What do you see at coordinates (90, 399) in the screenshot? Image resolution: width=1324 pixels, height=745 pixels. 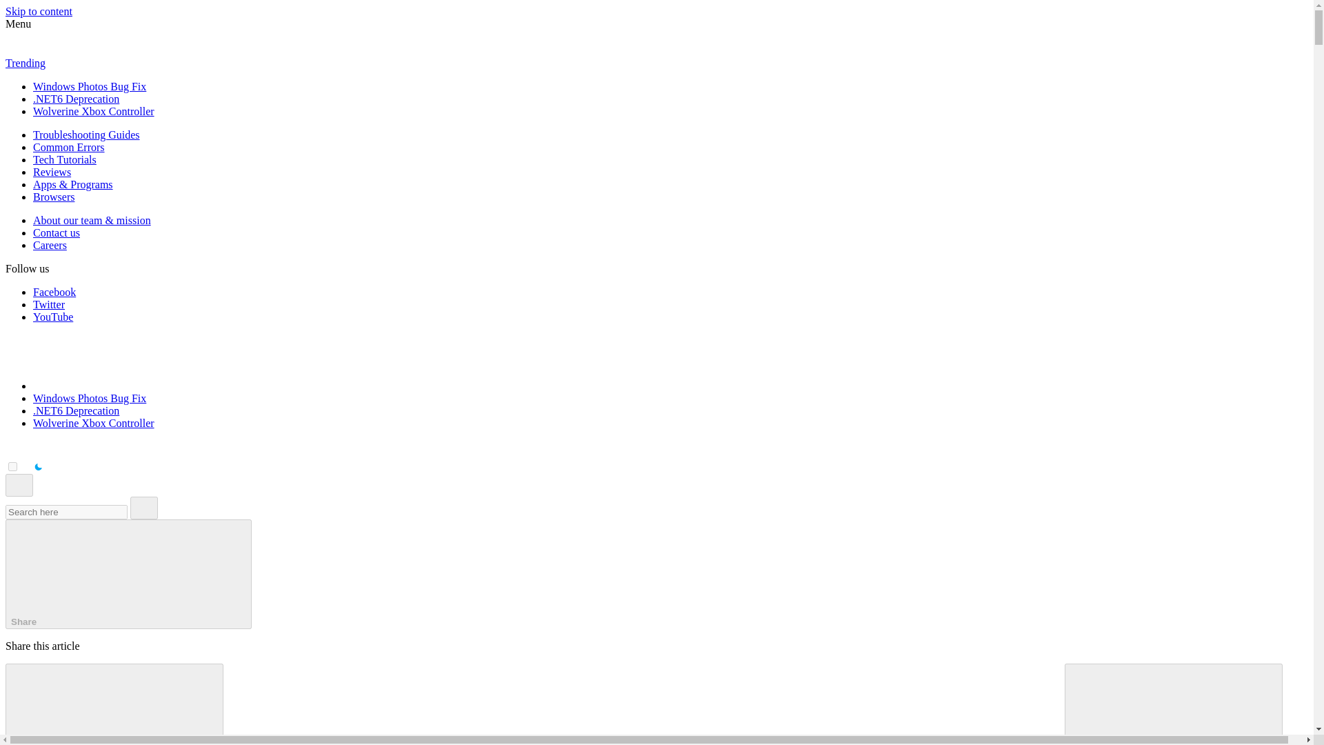 I see `Windows Photos Bug Fix` at bounding box center [90, 399].